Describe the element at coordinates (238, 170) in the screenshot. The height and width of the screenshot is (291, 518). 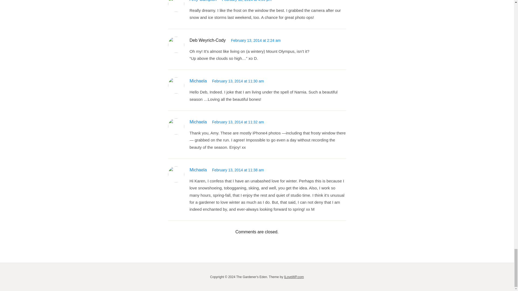
I see `February 13, 2014 at 11:38 am` at that location.